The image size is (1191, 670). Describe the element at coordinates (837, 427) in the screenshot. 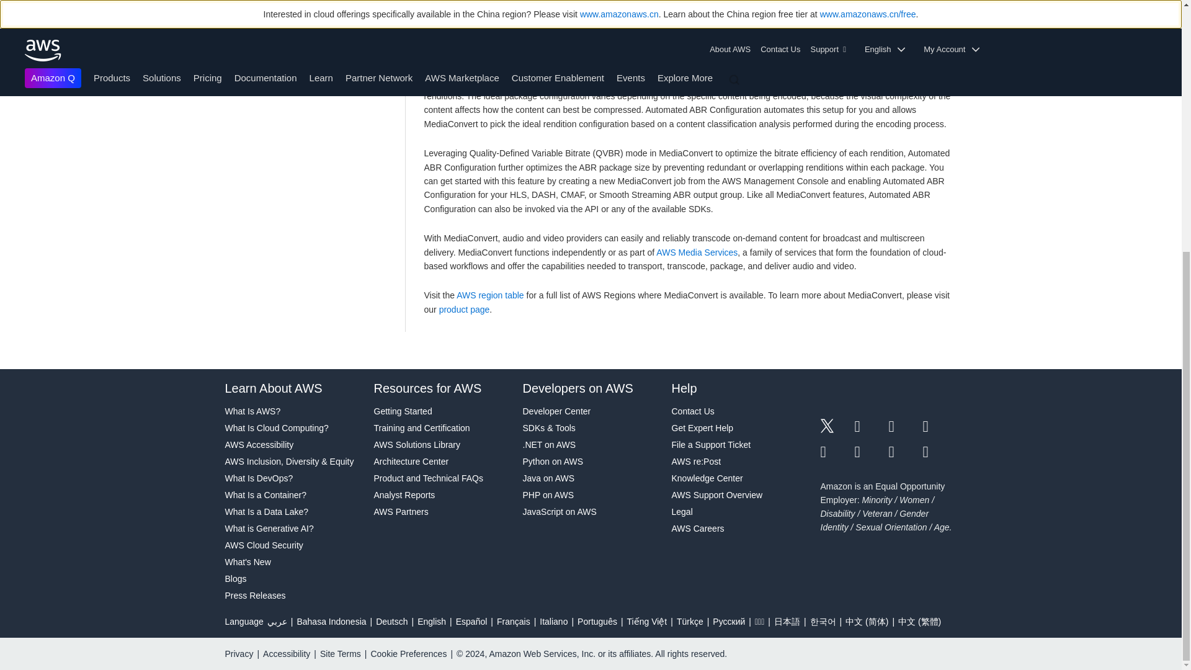

I see `Twitter` at that location.